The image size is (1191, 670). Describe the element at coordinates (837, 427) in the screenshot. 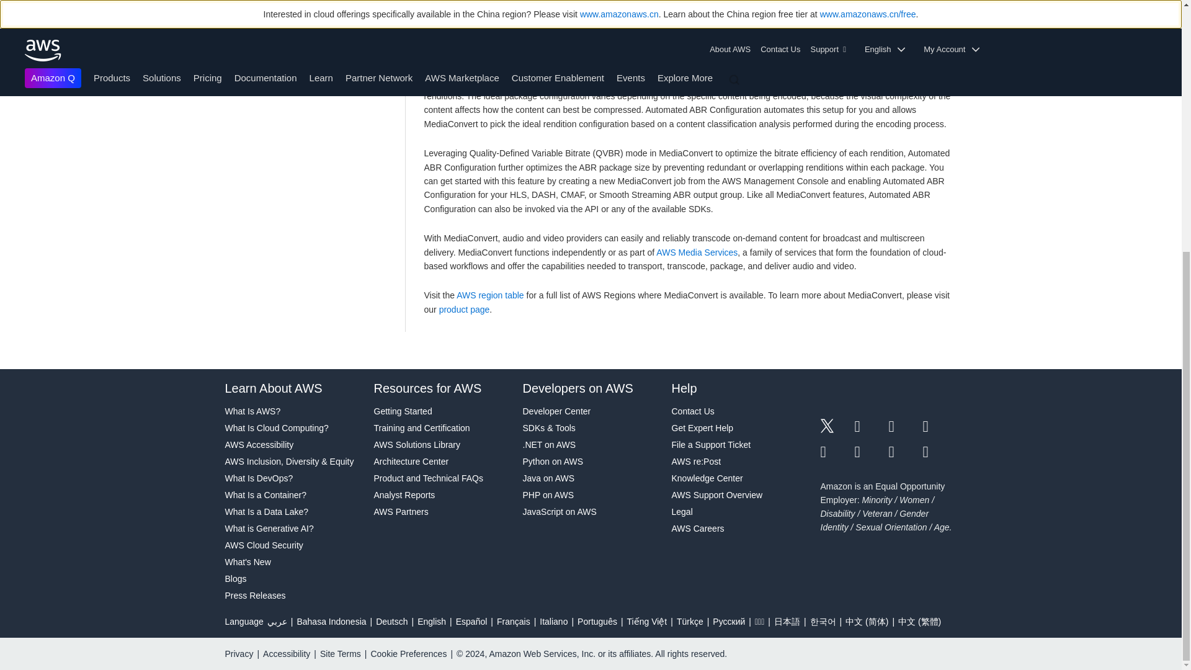

I see `Twitter` at that location.